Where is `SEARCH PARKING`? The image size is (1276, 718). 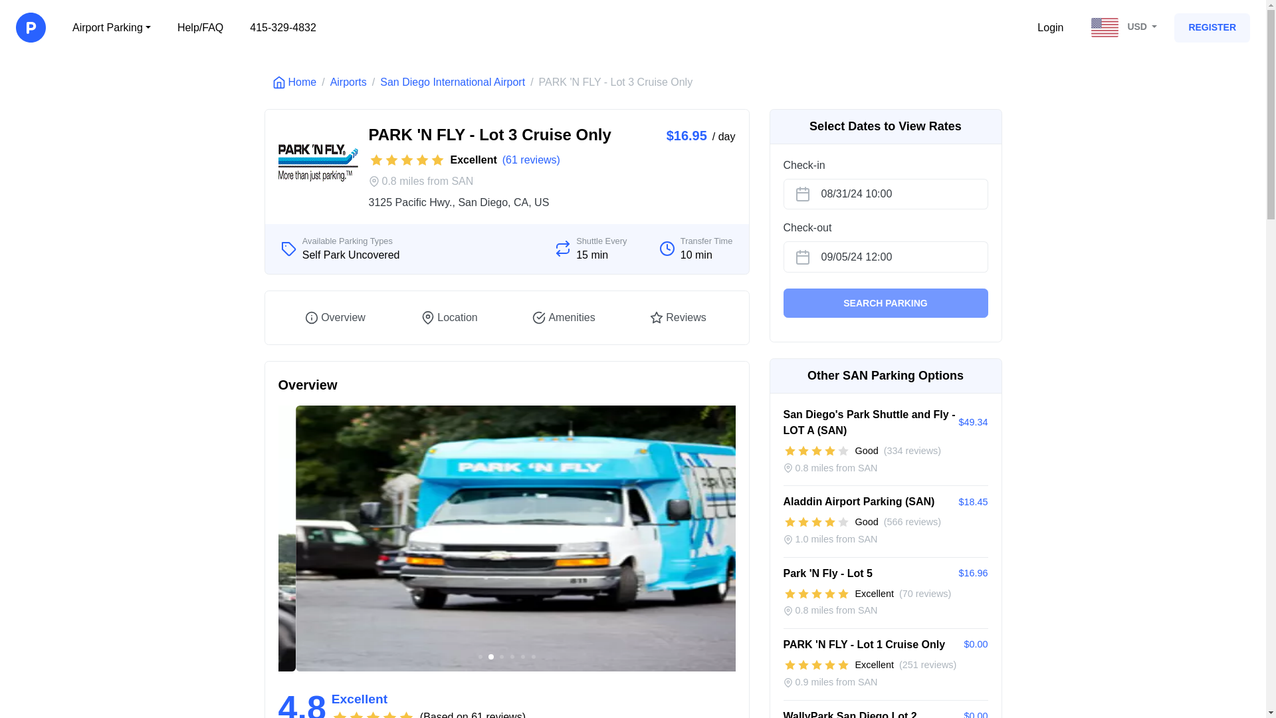 SEARCH PARKING is located at coordinates (885, 303).